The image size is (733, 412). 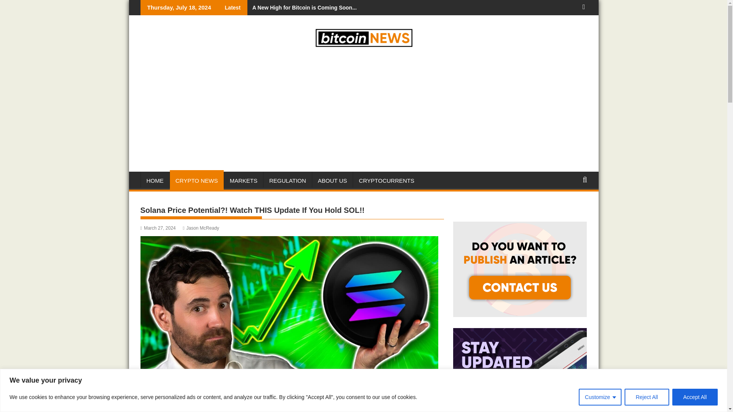 What do you see at coordinates (600, 397) in the screenshot?
I see `Customize` at bounding box center [600, 397].